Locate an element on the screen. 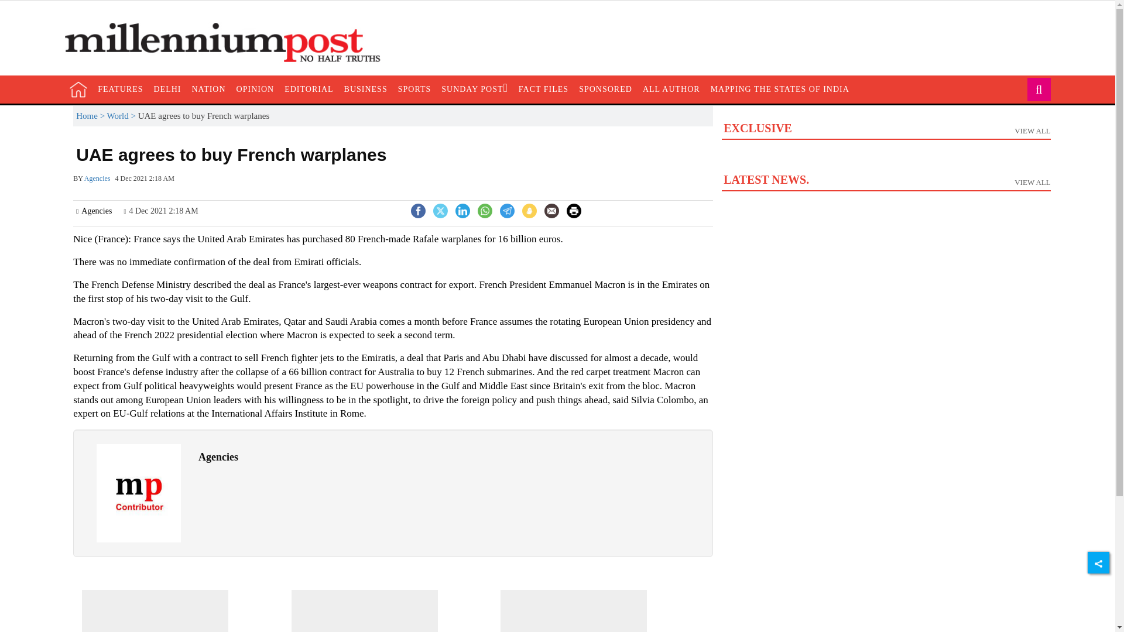 This screenshot has height=632, width=1124. MAPPING THE STATES OF INDIA is located at coordinates (780, 89).